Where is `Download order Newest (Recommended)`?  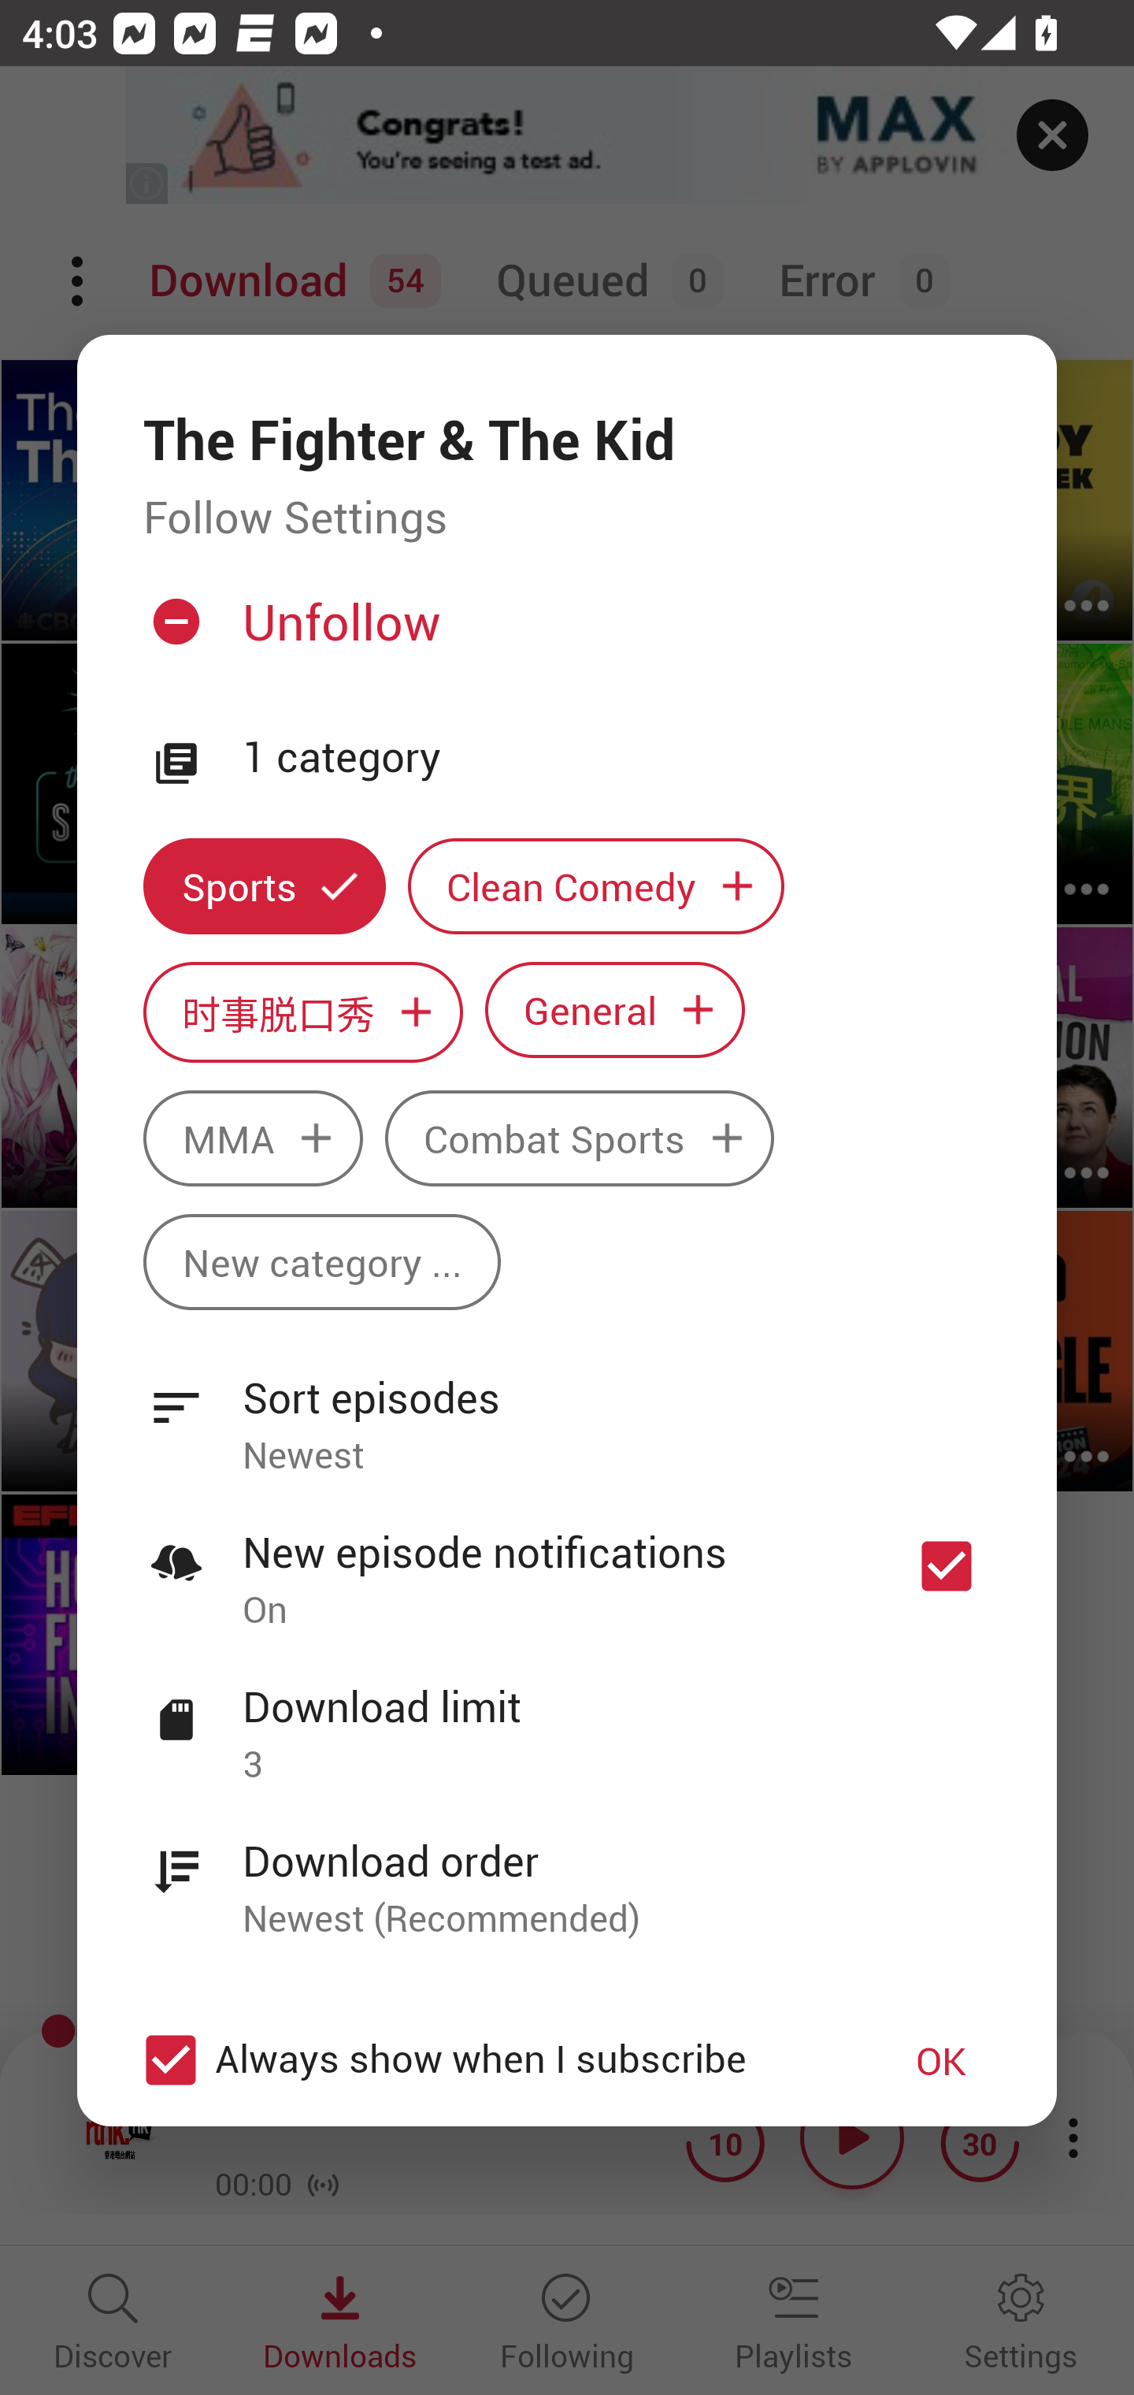 Download order Newest (Recommended) is located at coordinates (567, 1873).